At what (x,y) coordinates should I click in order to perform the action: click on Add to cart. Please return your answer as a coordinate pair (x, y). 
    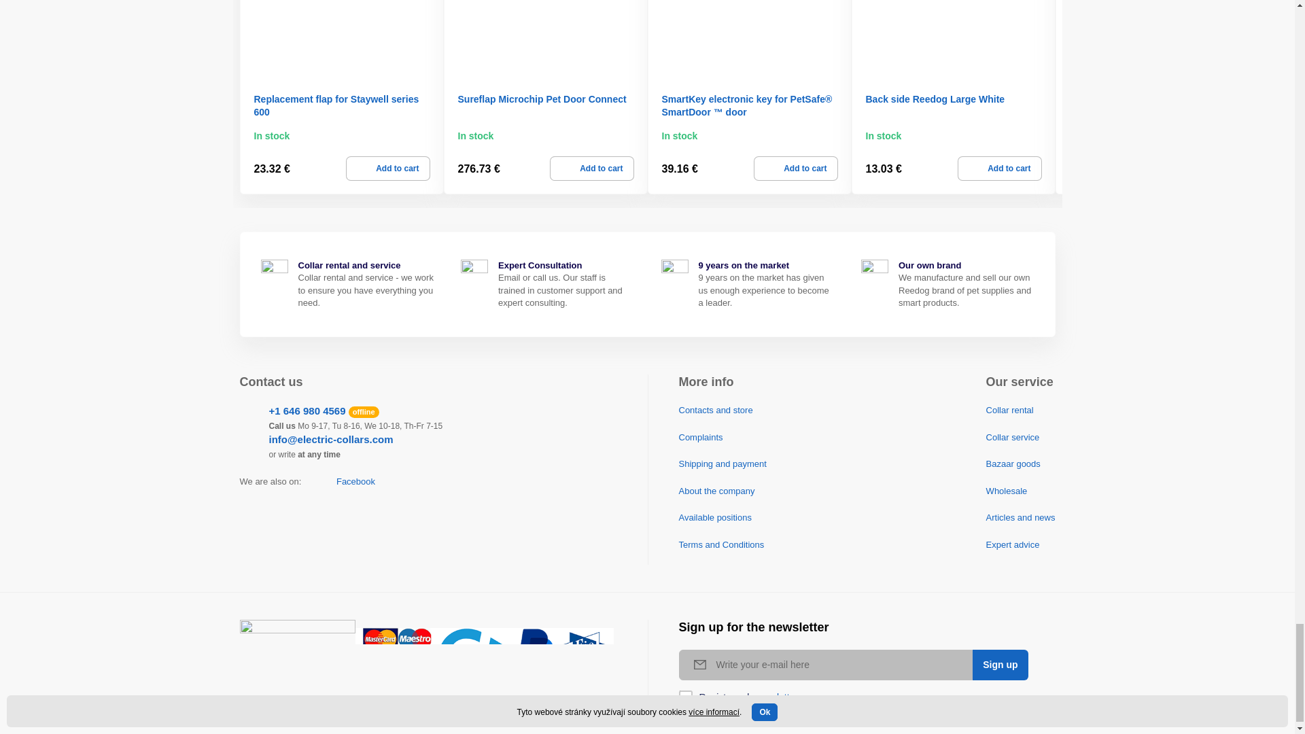
    Looking at the image, I should click on (387, 169).